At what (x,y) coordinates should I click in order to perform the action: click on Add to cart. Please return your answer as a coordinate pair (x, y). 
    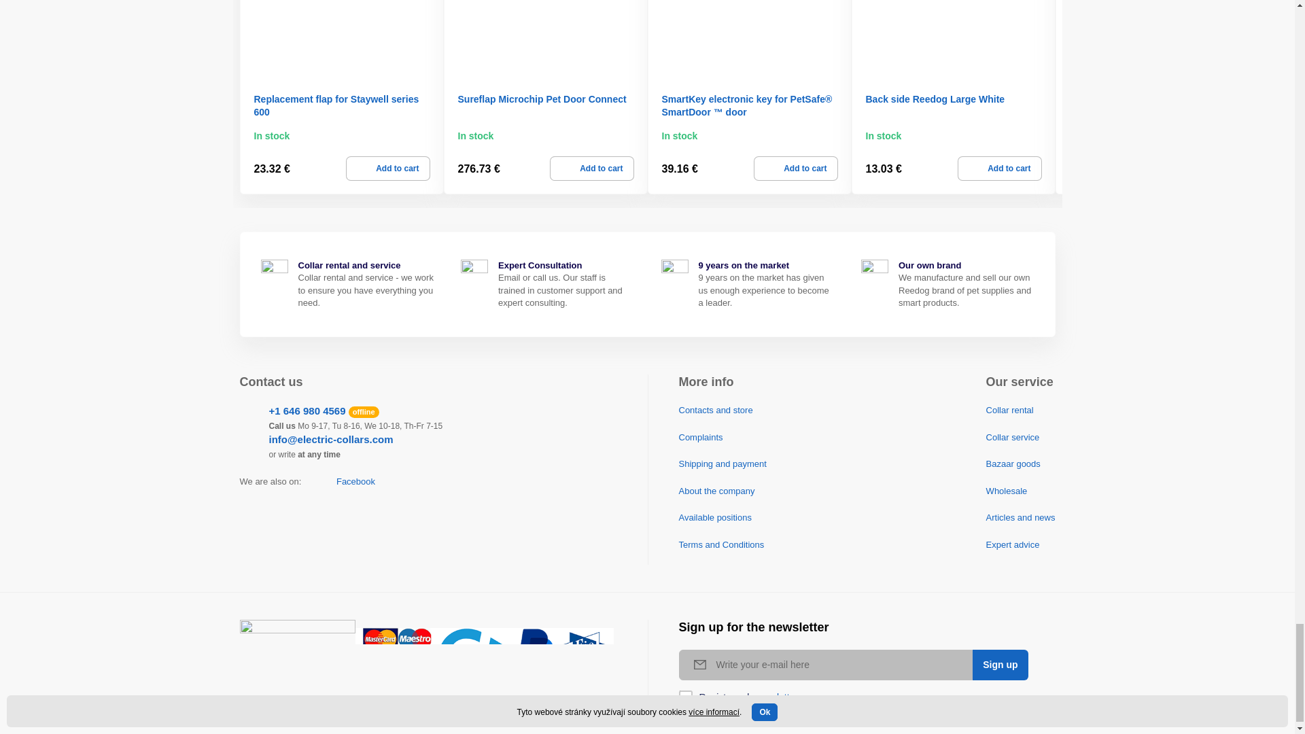
    Looking at the image, I should click on (387, 169).